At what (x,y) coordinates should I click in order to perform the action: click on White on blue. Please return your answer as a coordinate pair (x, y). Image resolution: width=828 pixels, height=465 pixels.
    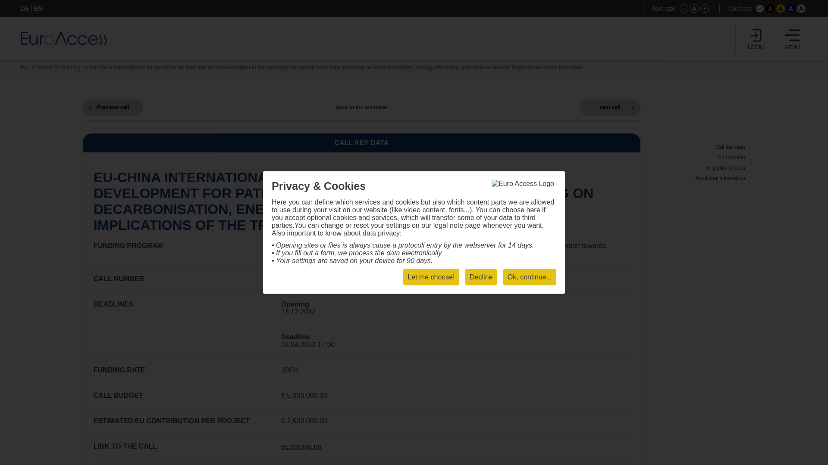
    Looking at the image, I should click on (791, 9).